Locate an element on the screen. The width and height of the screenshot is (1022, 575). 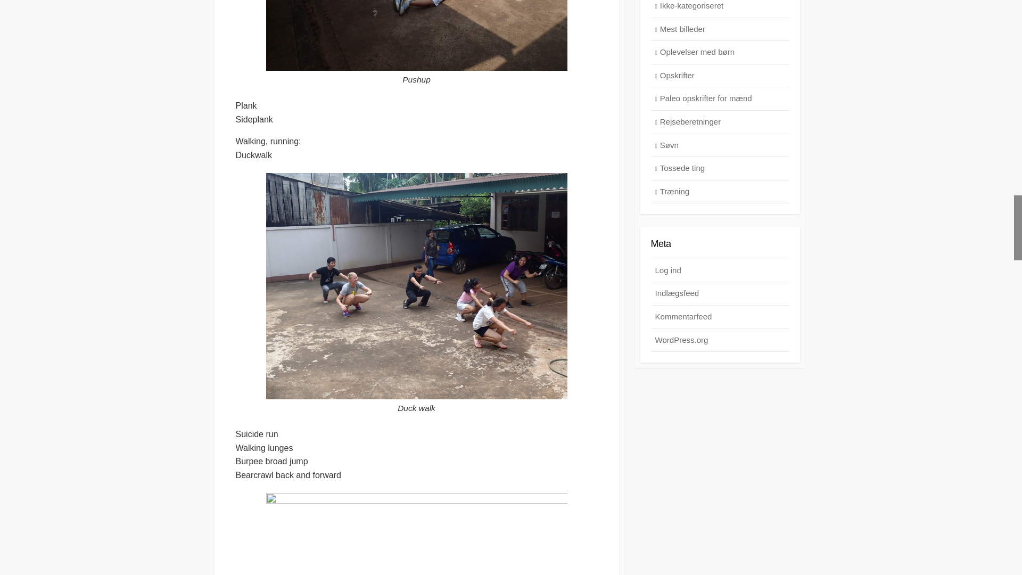
Bear crawl is located at coordinates (416, 533).